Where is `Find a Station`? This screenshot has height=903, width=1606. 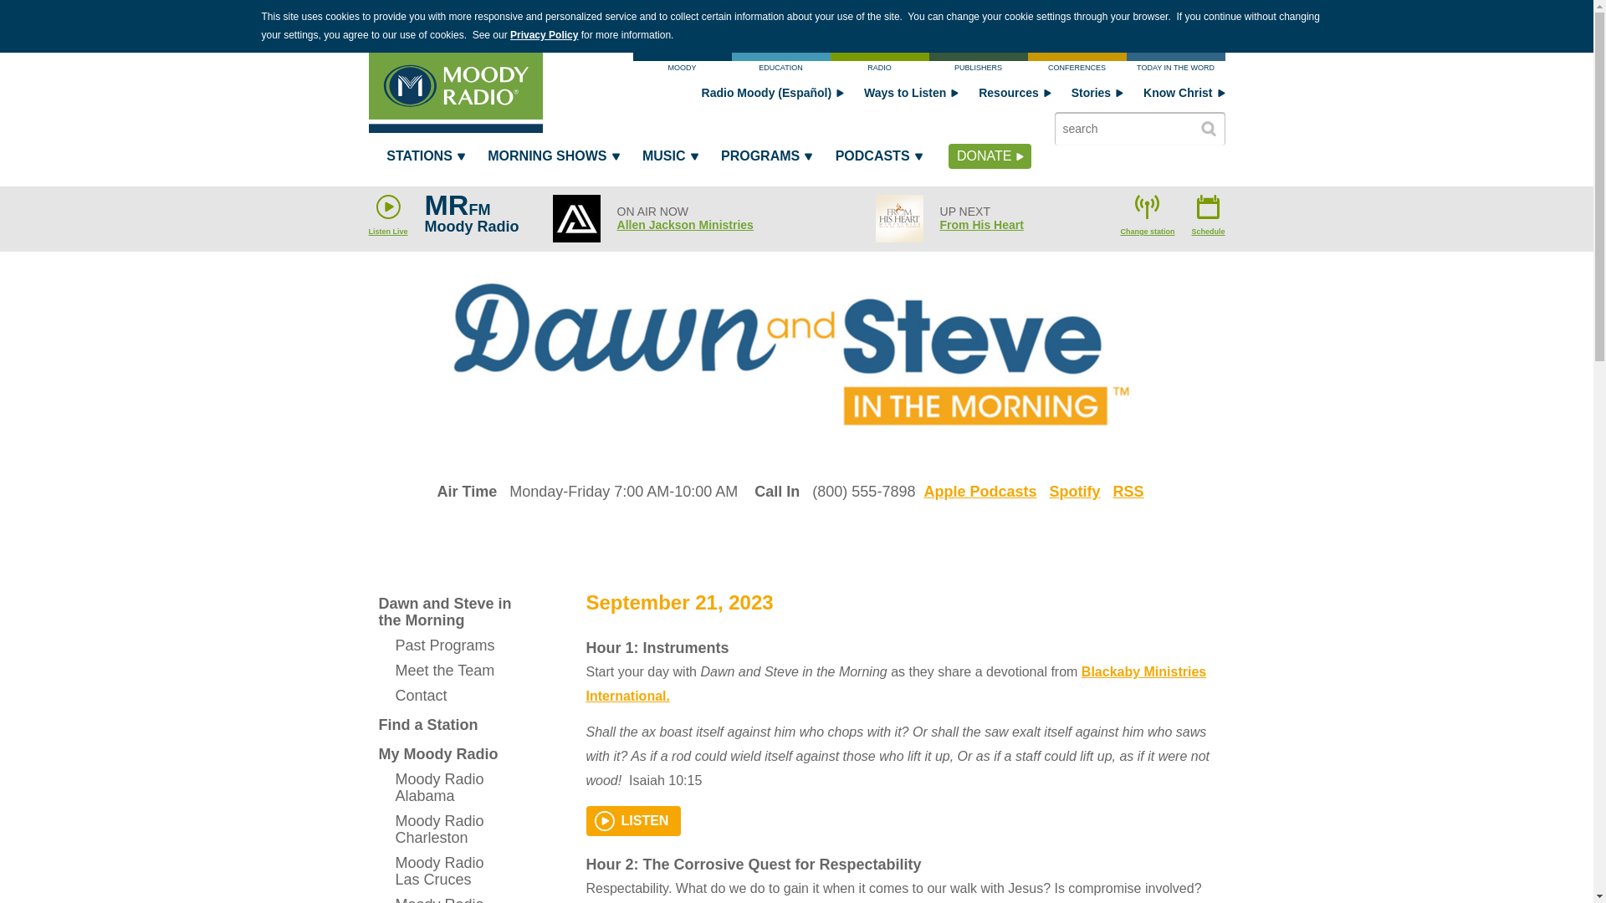
Find a Station is located at coordinates (445, 725).